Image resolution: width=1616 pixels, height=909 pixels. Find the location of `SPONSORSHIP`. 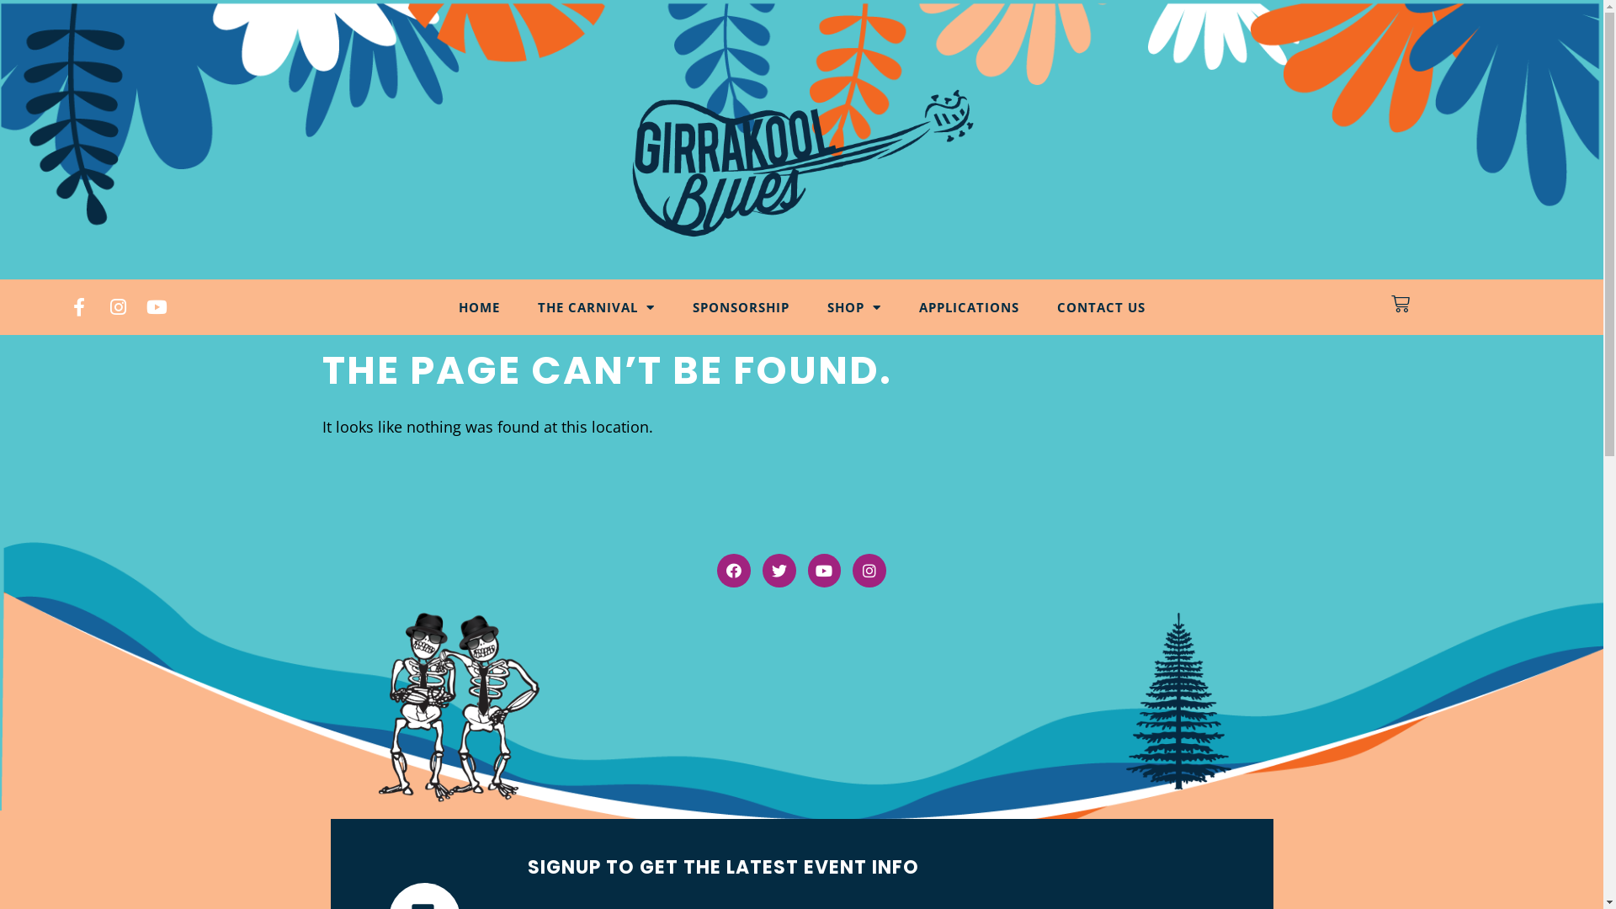

SPONSORSHIP is located at coordinates (741, 307).